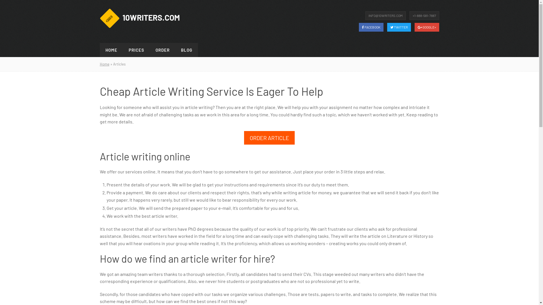 The height and width of the screenshot is (305, 543). What do you see at coordinates (427, 27) in the screenshot?
I see `GOOGLE+` at bounding box center [427, 27].